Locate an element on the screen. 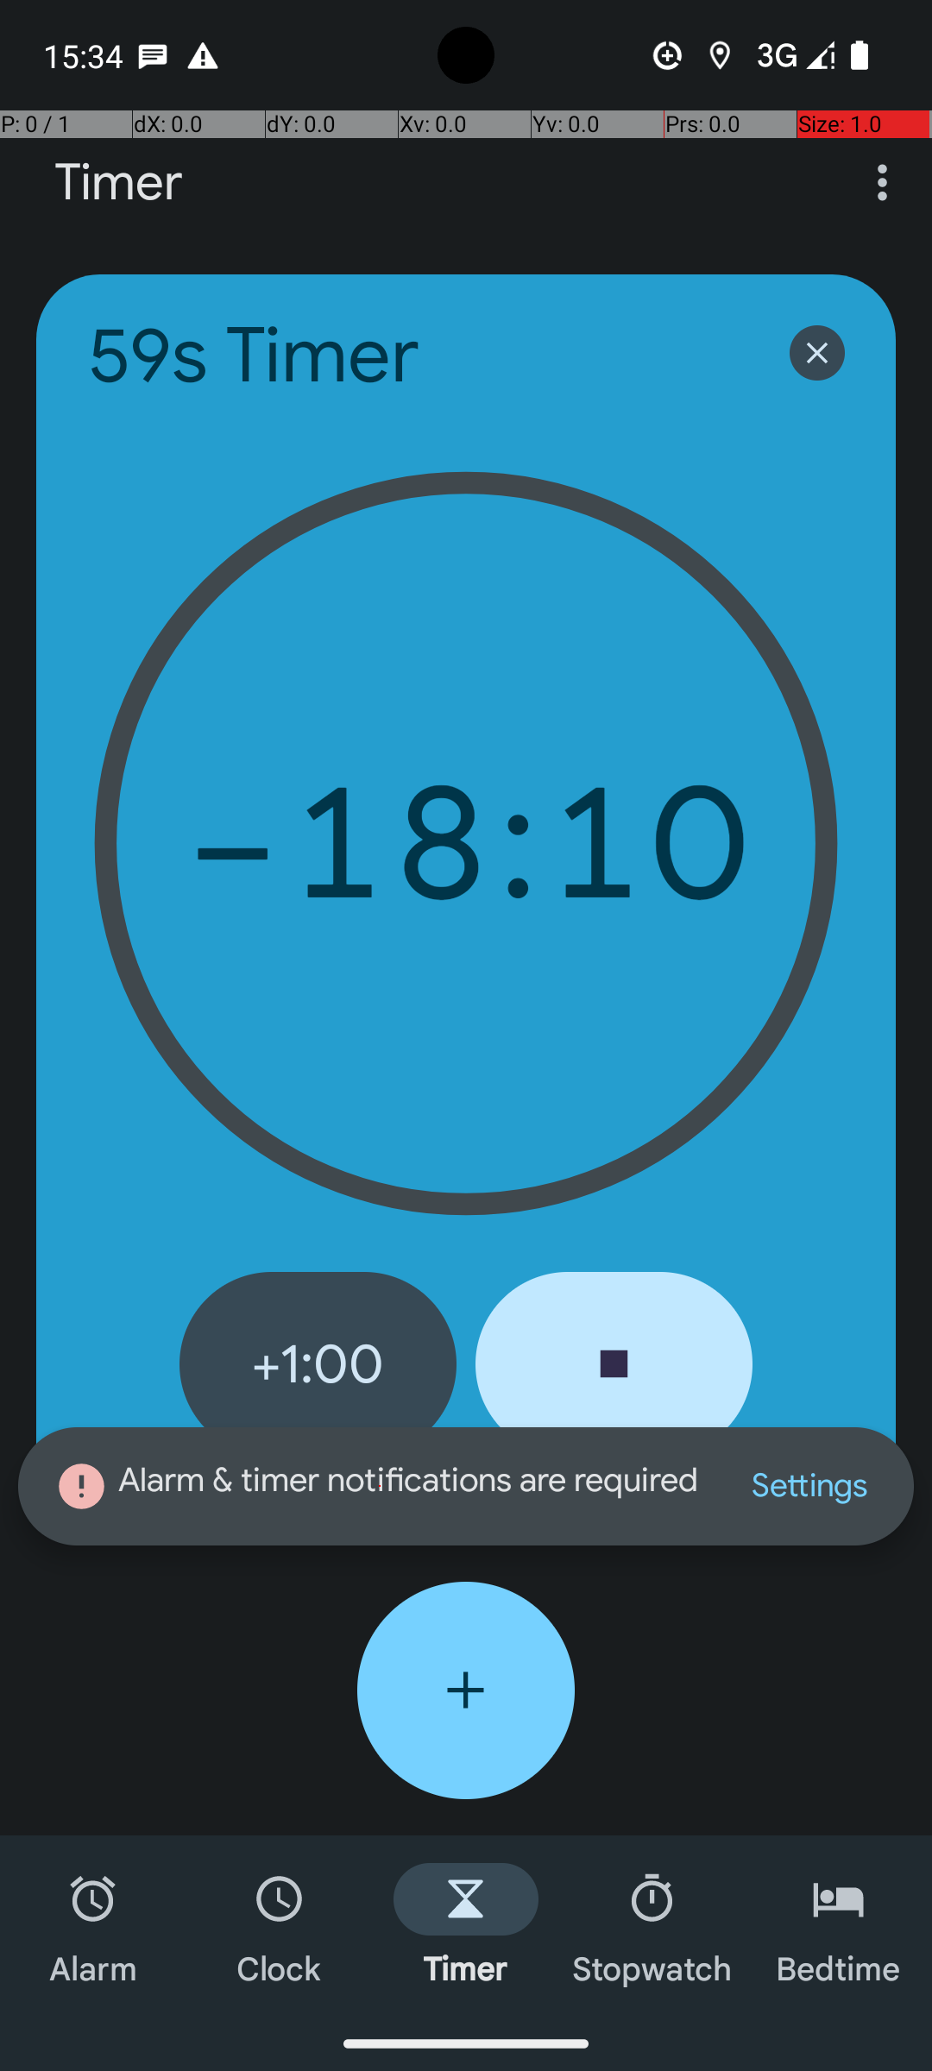  Alarm is located at coordinates (93, 1926).